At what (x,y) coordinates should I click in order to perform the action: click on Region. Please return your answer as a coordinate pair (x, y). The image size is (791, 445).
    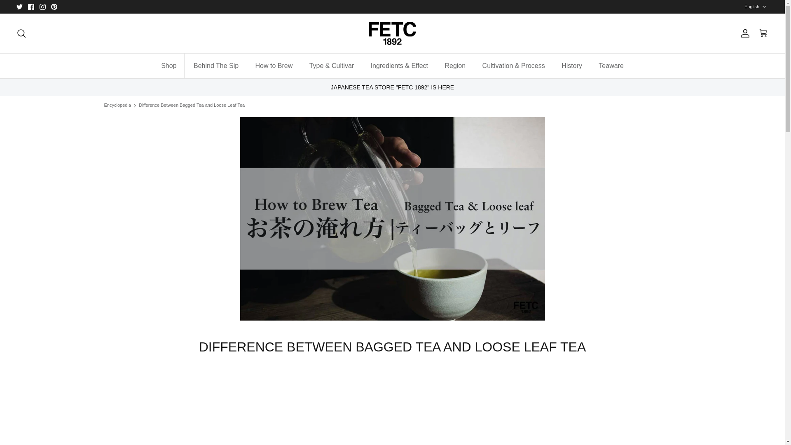
    Looking at the image, I should click on (455, 66).